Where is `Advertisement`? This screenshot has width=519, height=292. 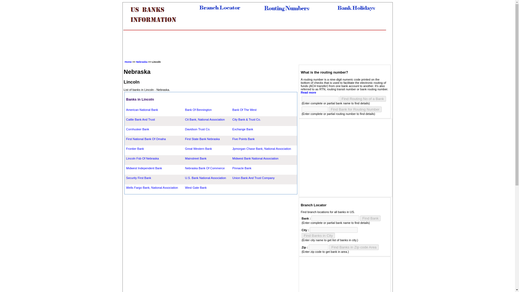
Advertisement is located at coordinates (258, 48).